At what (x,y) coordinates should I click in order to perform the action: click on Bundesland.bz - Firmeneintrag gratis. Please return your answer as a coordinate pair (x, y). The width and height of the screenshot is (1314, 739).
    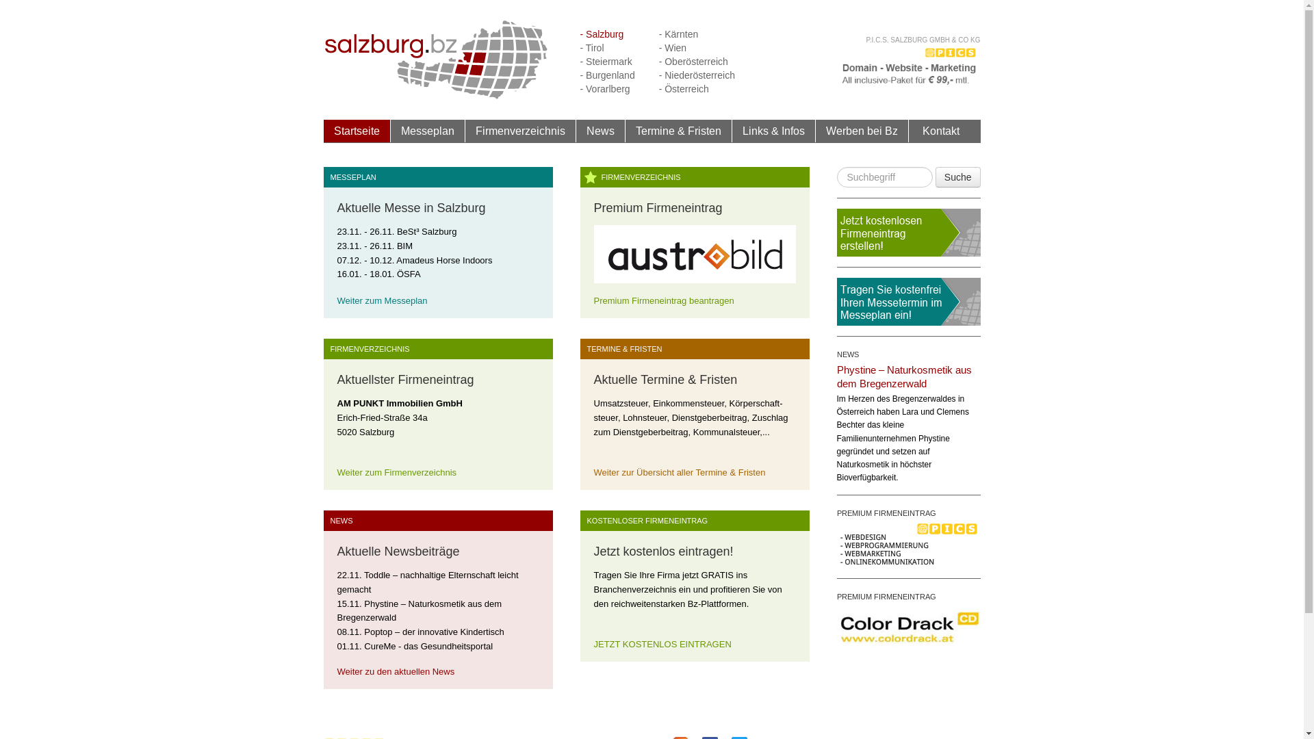
    Looking at the image, I should click on (908, 233).